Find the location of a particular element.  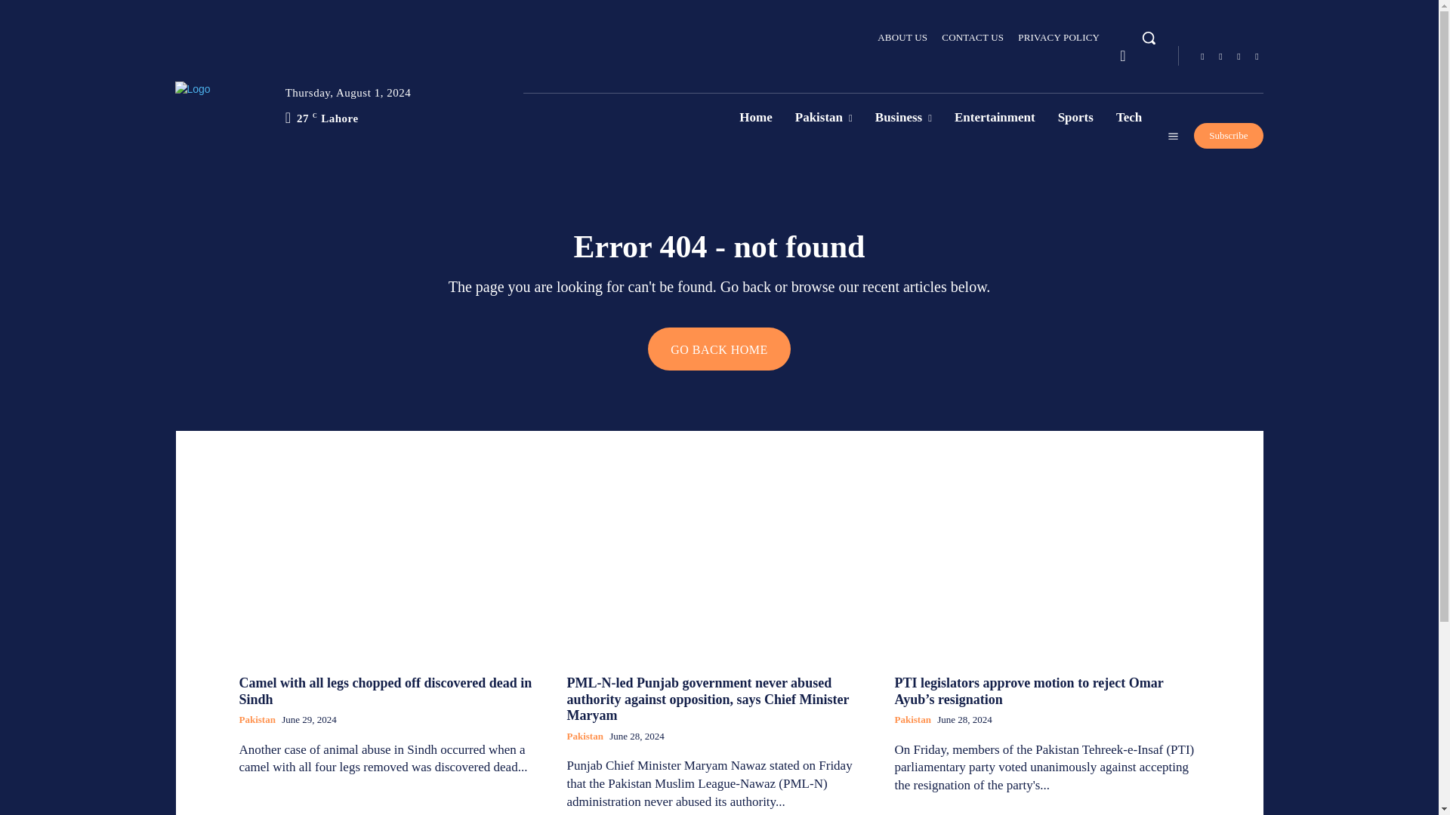

Youtube is located at coordinates (1257, 56).